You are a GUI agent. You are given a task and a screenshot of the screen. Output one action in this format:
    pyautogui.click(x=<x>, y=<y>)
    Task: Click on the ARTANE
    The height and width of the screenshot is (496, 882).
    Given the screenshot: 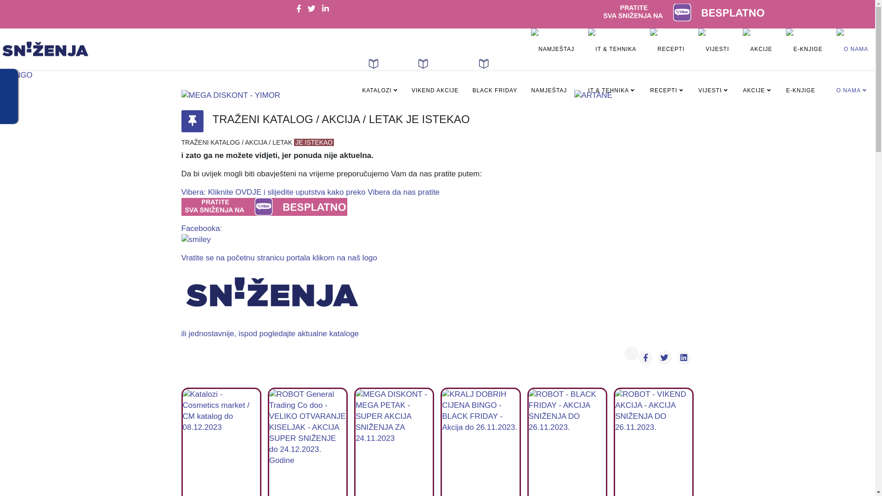 What is the action you would take?
    pyautogui.click(x=634, y=96)
    